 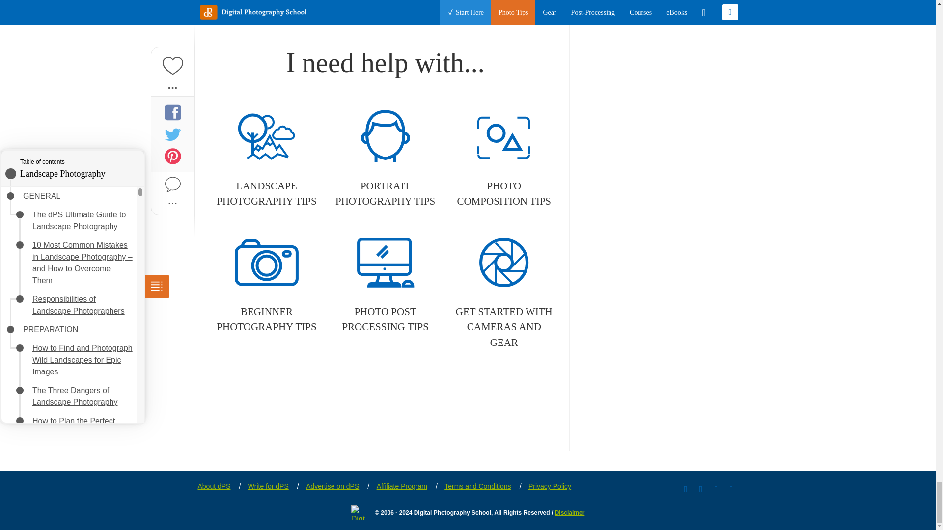 What do you see at coordinates (385, 159) in the screenshot?
I see `Portrait Photography Tips` at bounding box center [385, 159].